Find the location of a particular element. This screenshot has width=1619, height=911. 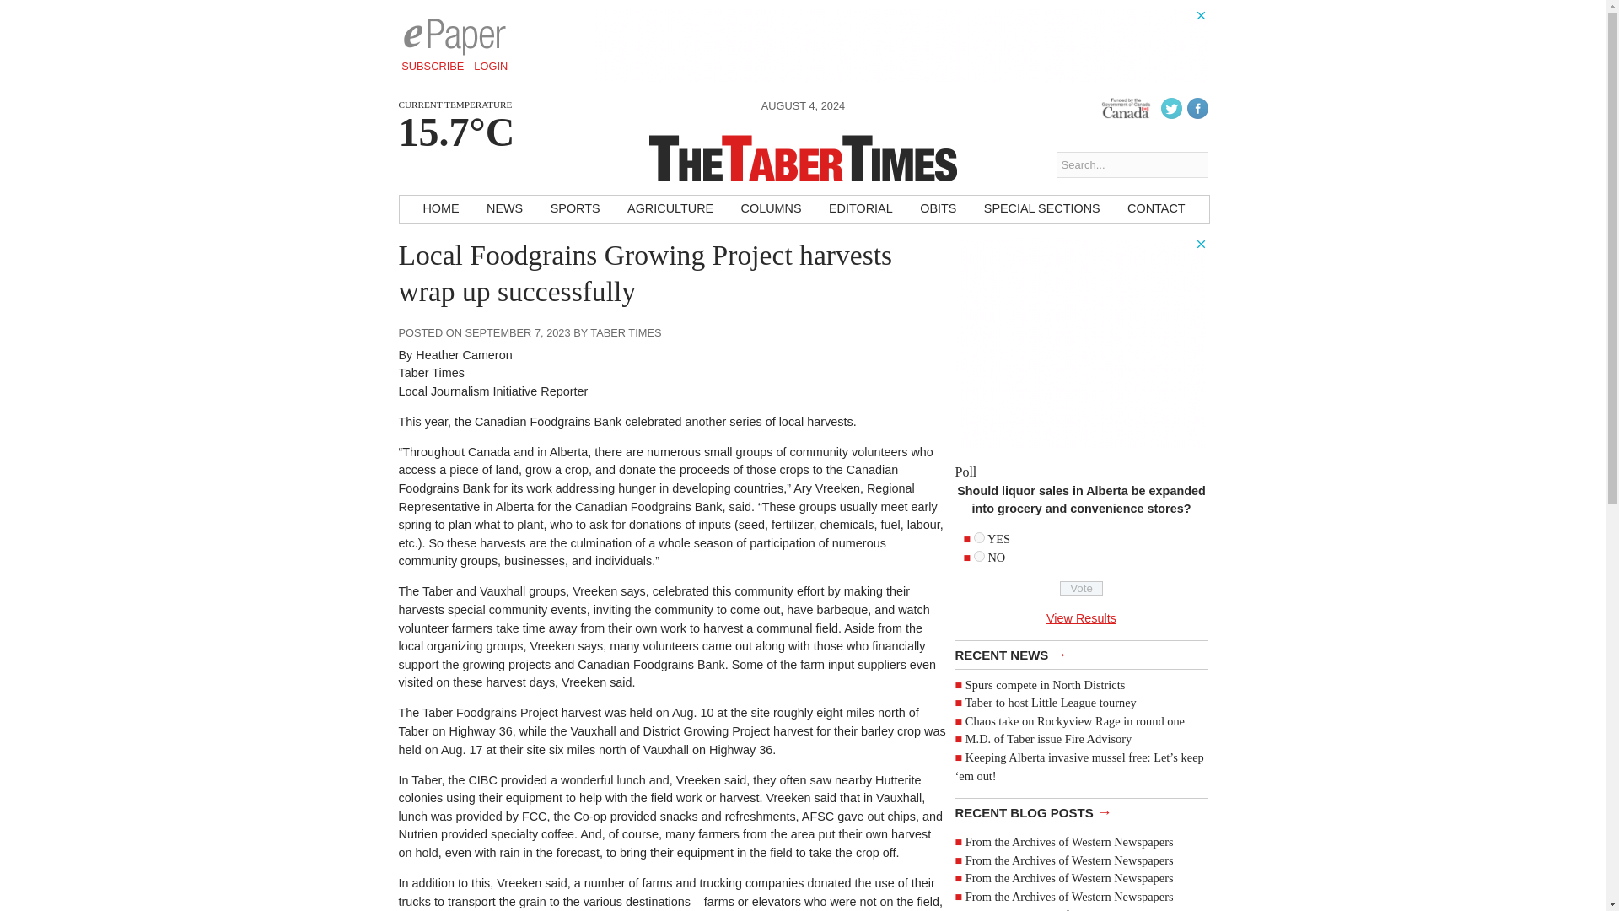

CONTACT is located at coordinates (1155, 209).